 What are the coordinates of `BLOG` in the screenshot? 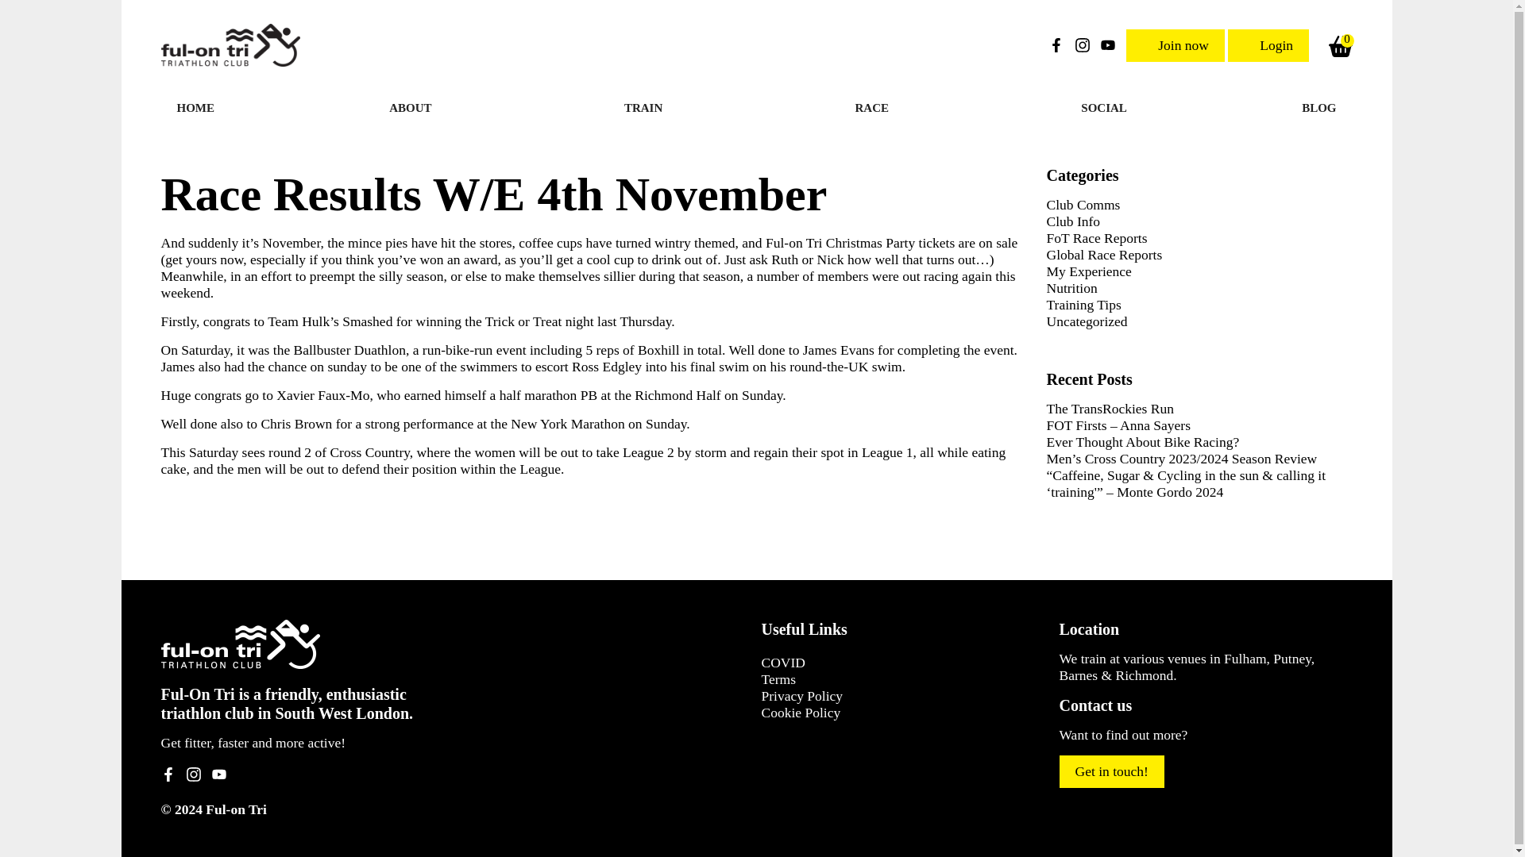 It's located at (1318, 108).